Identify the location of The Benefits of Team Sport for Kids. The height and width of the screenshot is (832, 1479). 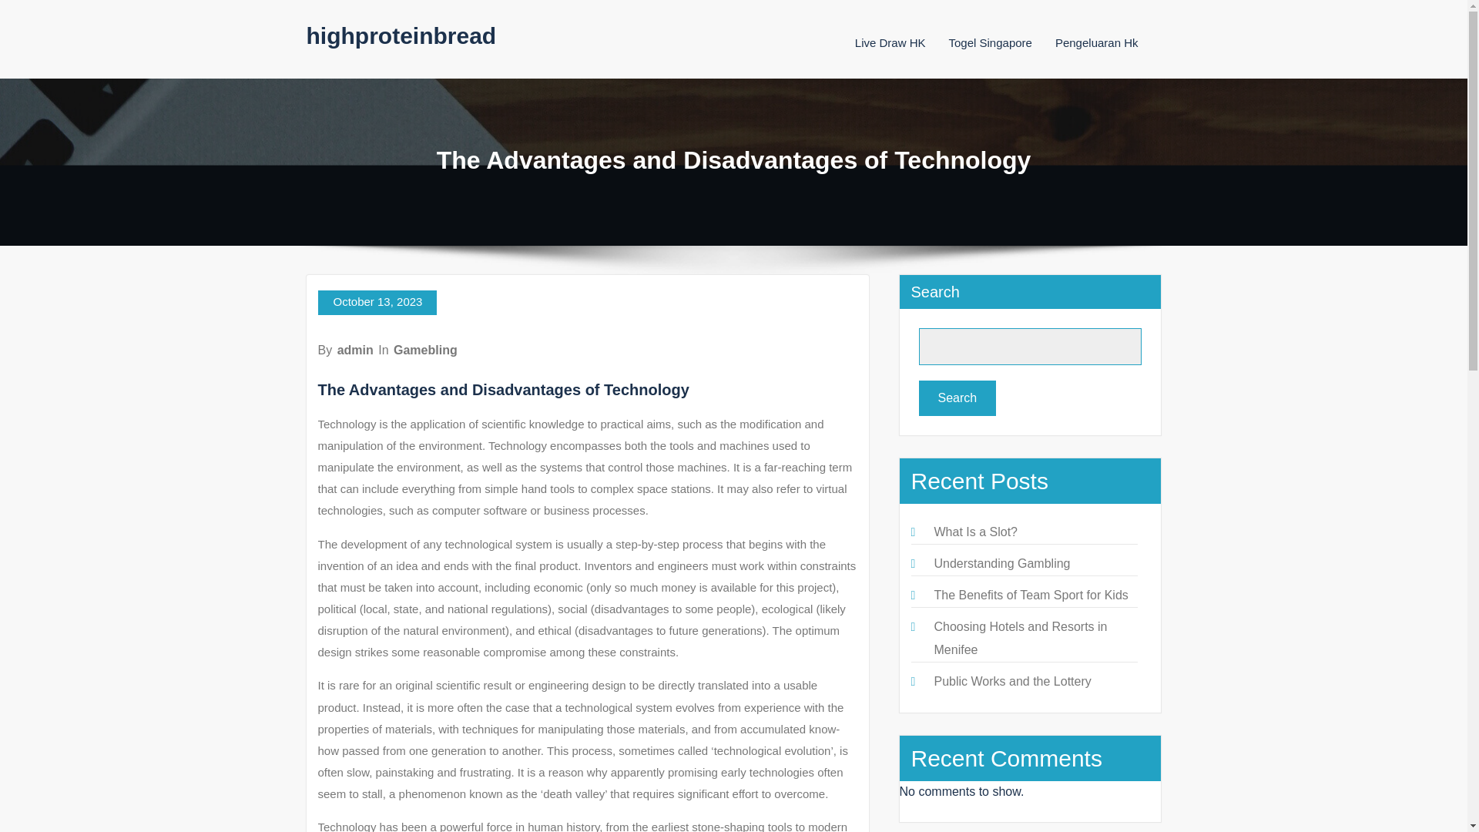
(1030, 595).